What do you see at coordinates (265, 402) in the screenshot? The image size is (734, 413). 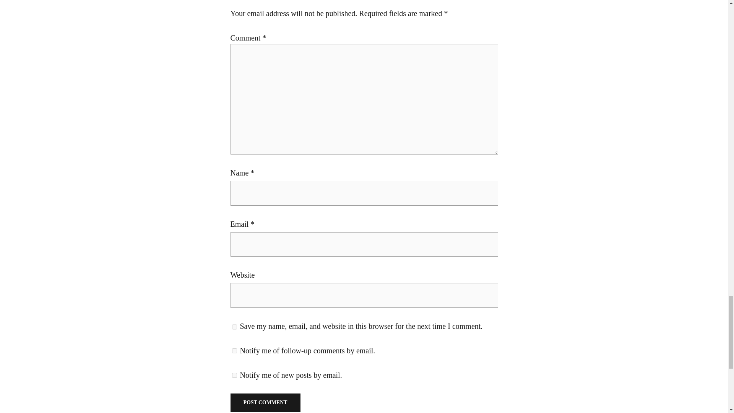 I see `Post Comment` at bounding box center [265, 402].